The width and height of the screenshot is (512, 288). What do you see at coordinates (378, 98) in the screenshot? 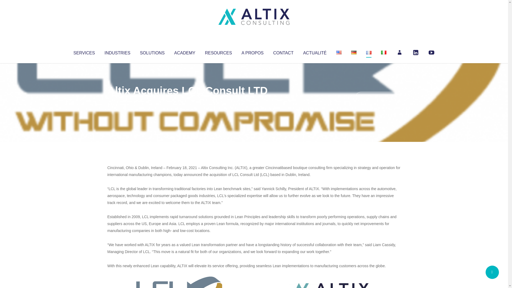
I see `No Comments` at bounding box center [378, 98].